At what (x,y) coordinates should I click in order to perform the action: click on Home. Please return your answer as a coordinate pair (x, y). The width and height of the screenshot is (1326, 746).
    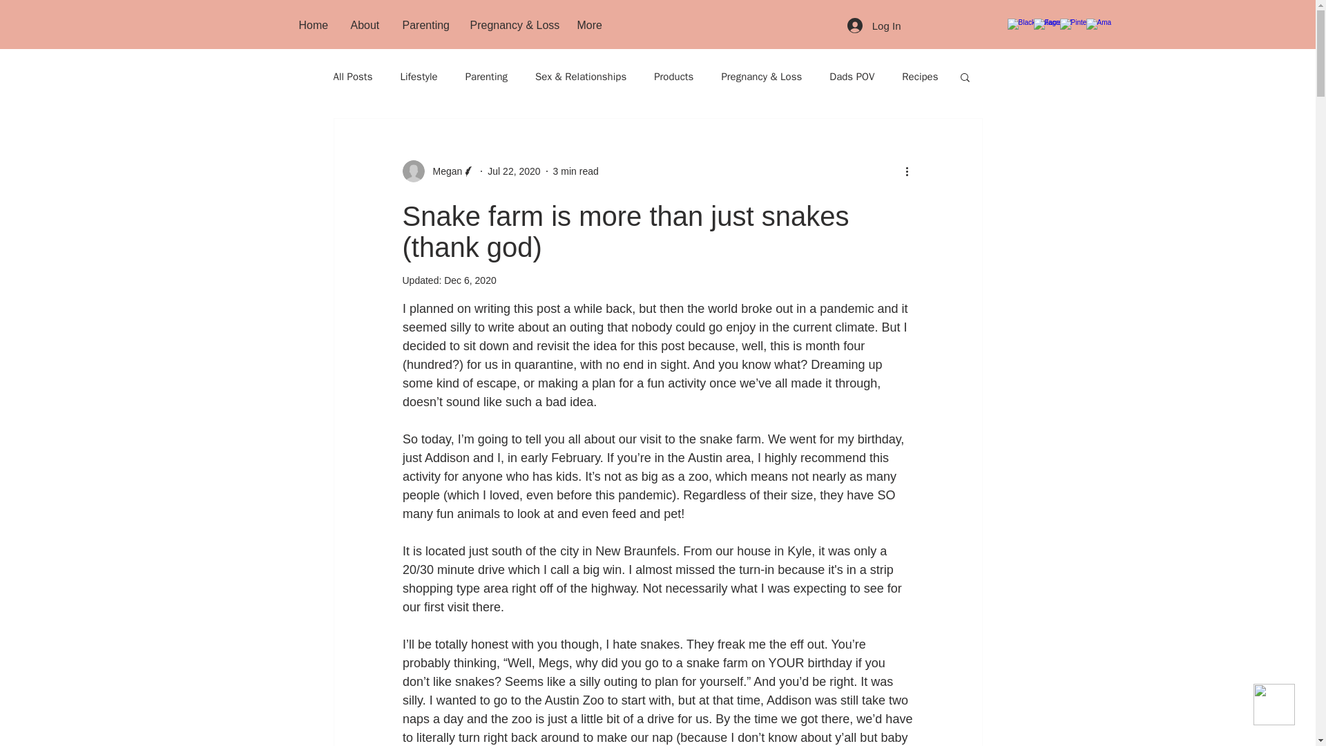
    Looking at the image, I should click on (315, 25).